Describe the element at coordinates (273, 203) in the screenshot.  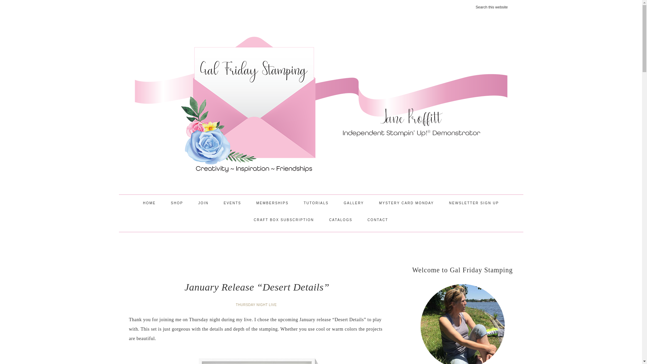
I see `MEMBERSHIPS` at that location.